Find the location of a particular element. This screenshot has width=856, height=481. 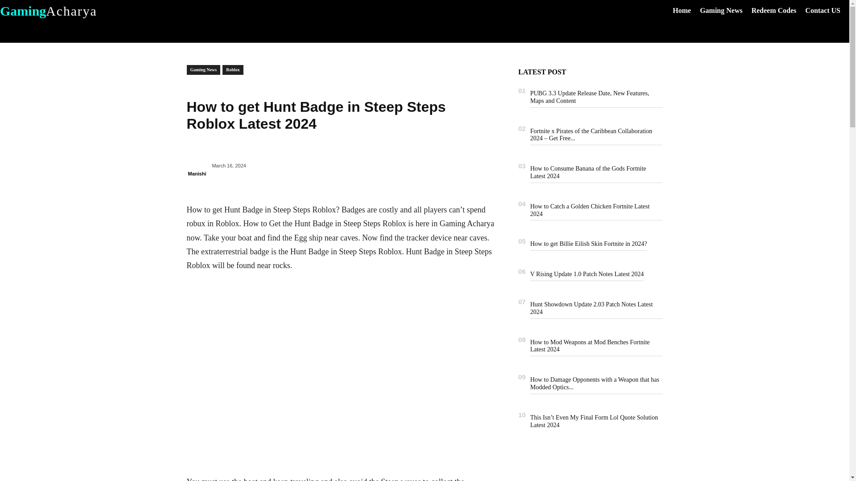

GamingAcharya is located at coordinates (98, 11).